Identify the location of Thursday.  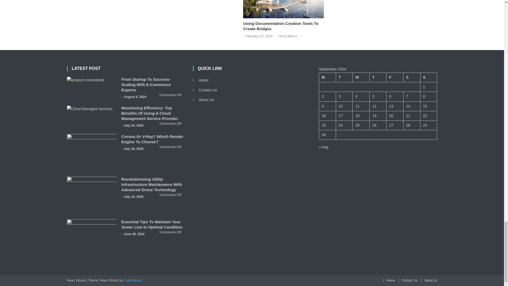
(378, 77).